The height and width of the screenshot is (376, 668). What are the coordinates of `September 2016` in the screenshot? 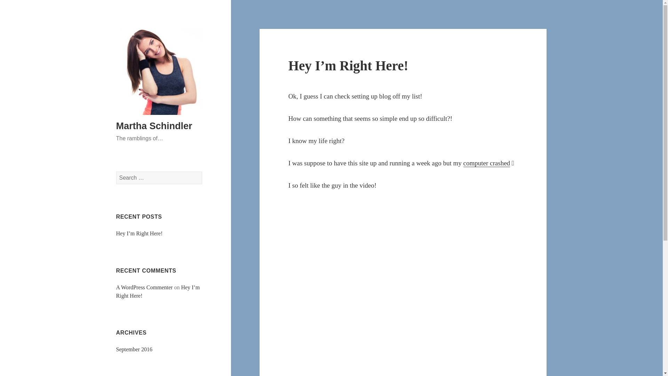 It's located at (134, 349).